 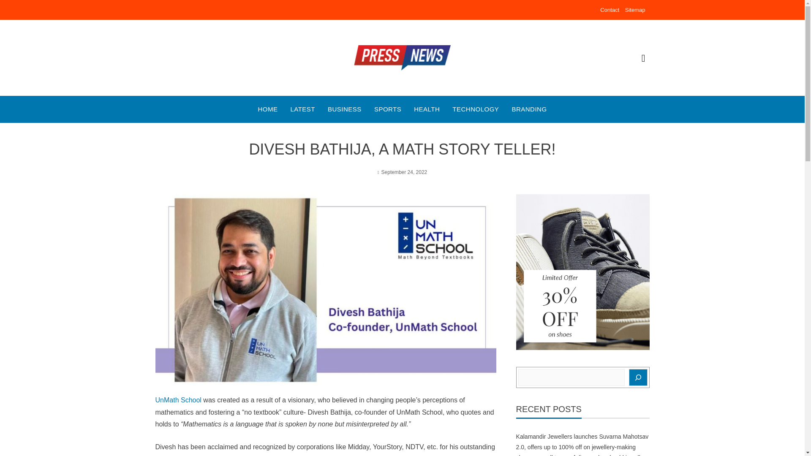 What do you see at coordinates (635, 10) in the screenshot?
I see `Sitemap` at bounding box center [635, 10].